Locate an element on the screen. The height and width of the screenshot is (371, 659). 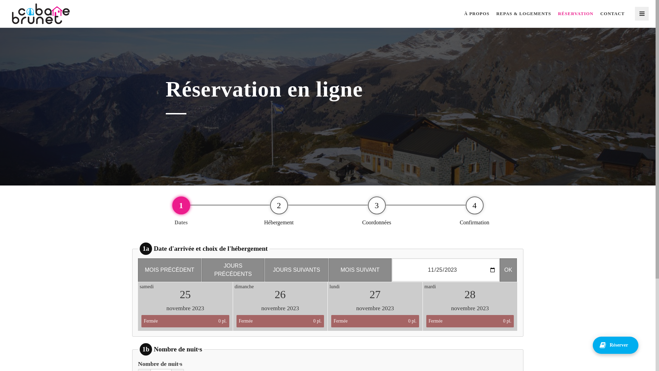
JOURS SUIVANTS is located at coordinates (297, 270).